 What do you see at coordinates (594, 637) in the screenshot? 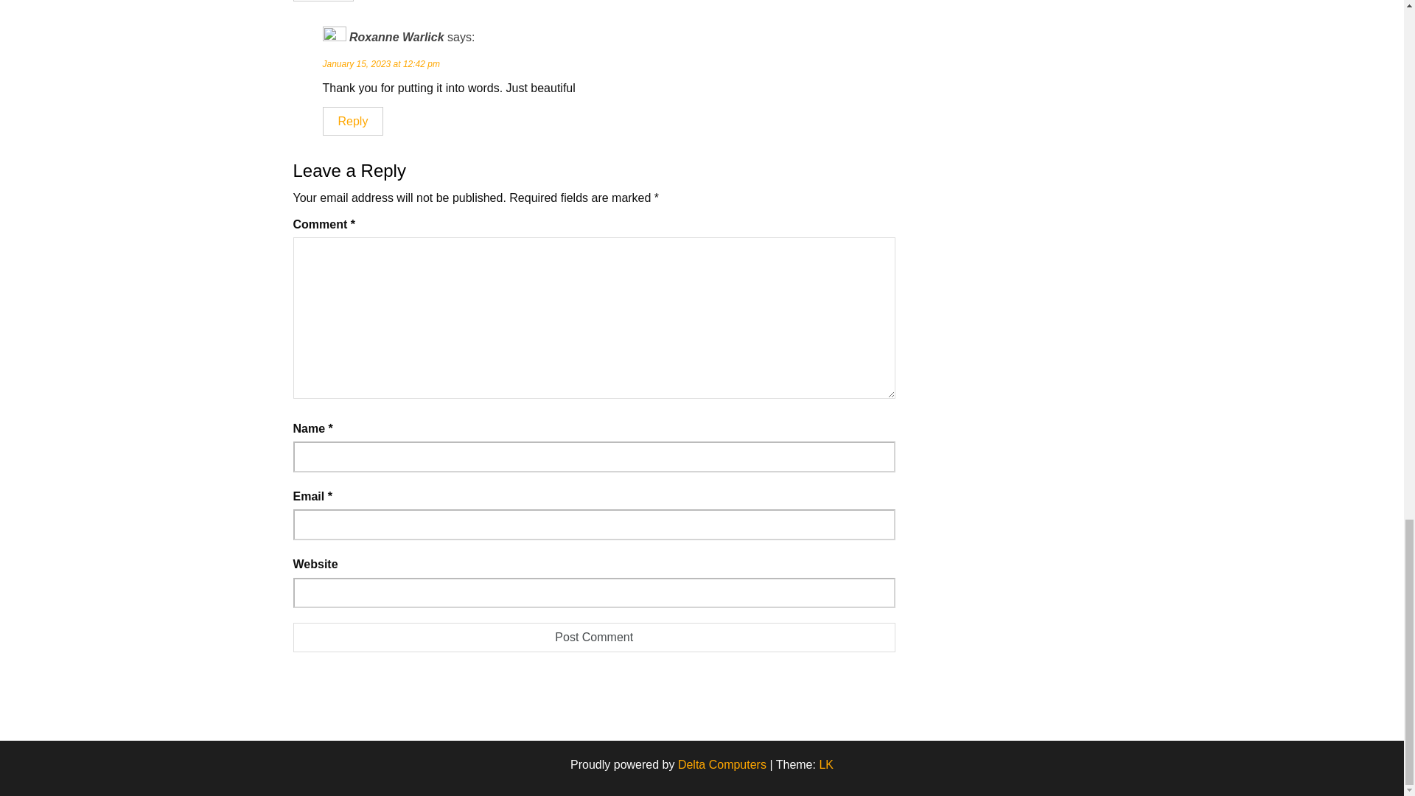
I see `Post Comment` at bounding box center [594, 637].